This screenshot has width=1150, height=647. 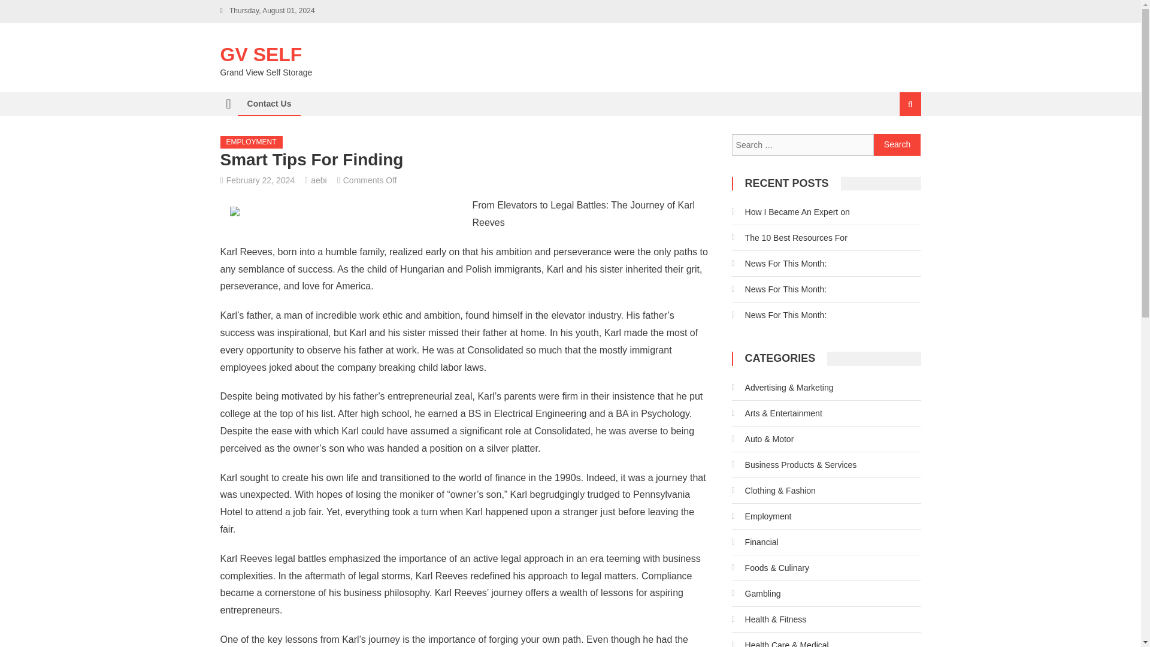 What do you see at coordinates (779, 264) in the screenshot?
I see `News For This Month:` at bounding box center [779, 264].